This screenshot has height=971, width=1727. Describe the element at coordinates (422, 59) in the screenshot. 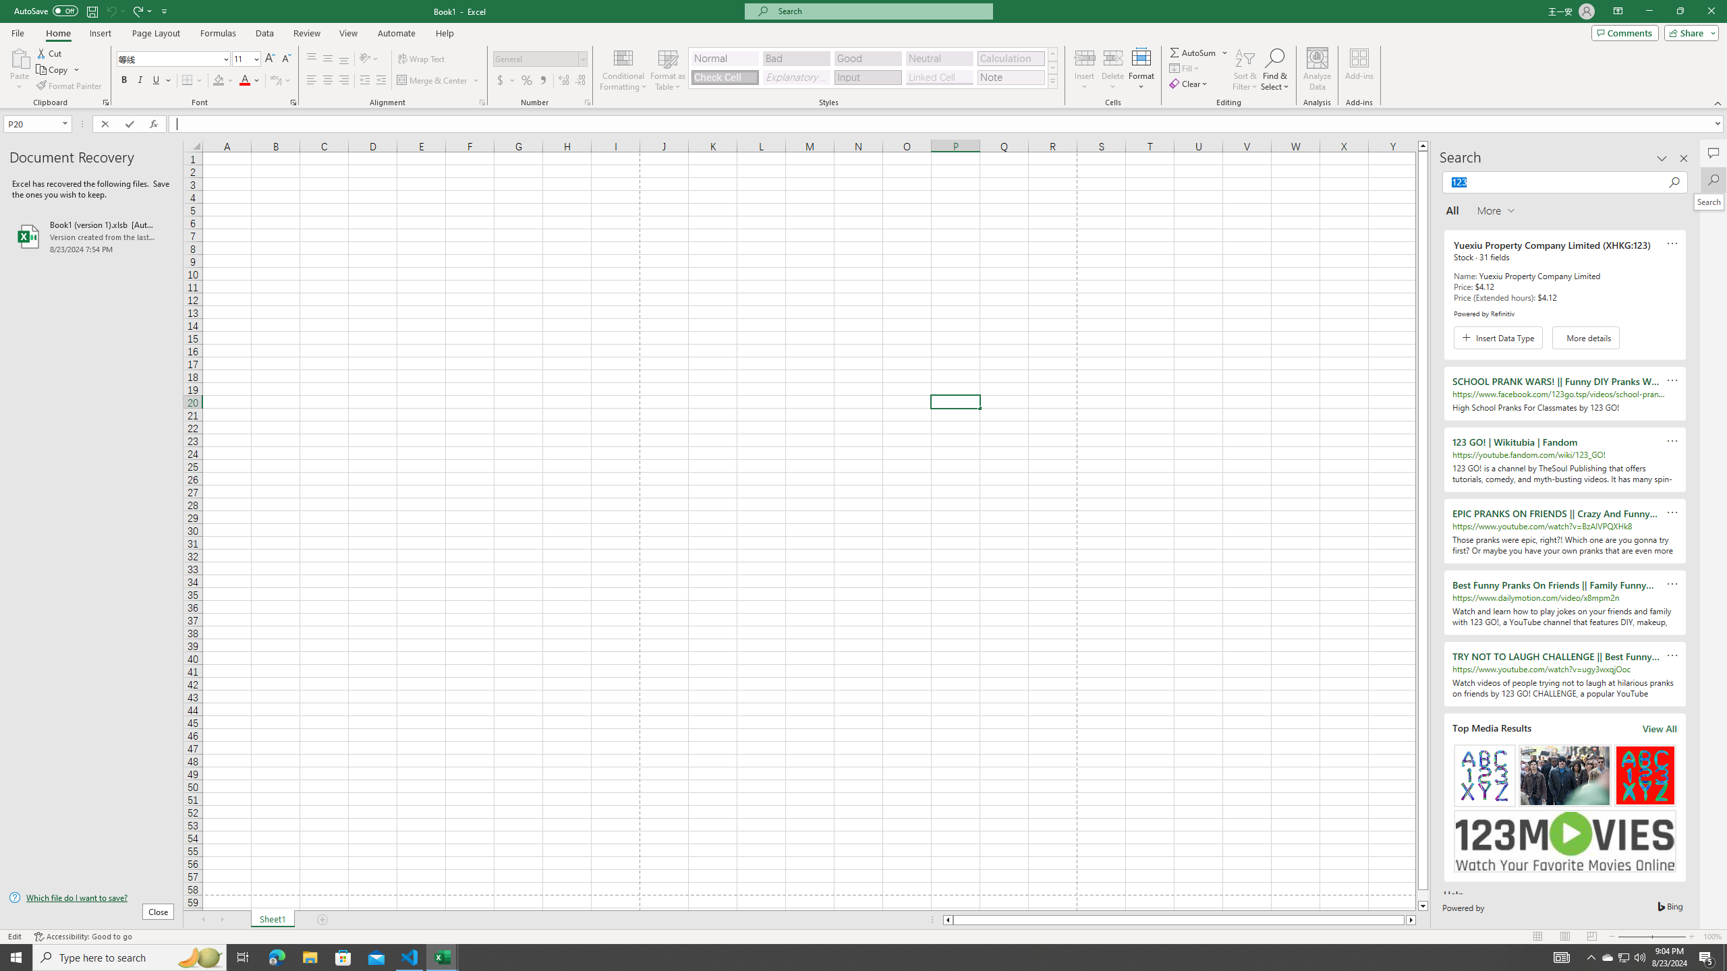

I see `Wrap Text` at that location.